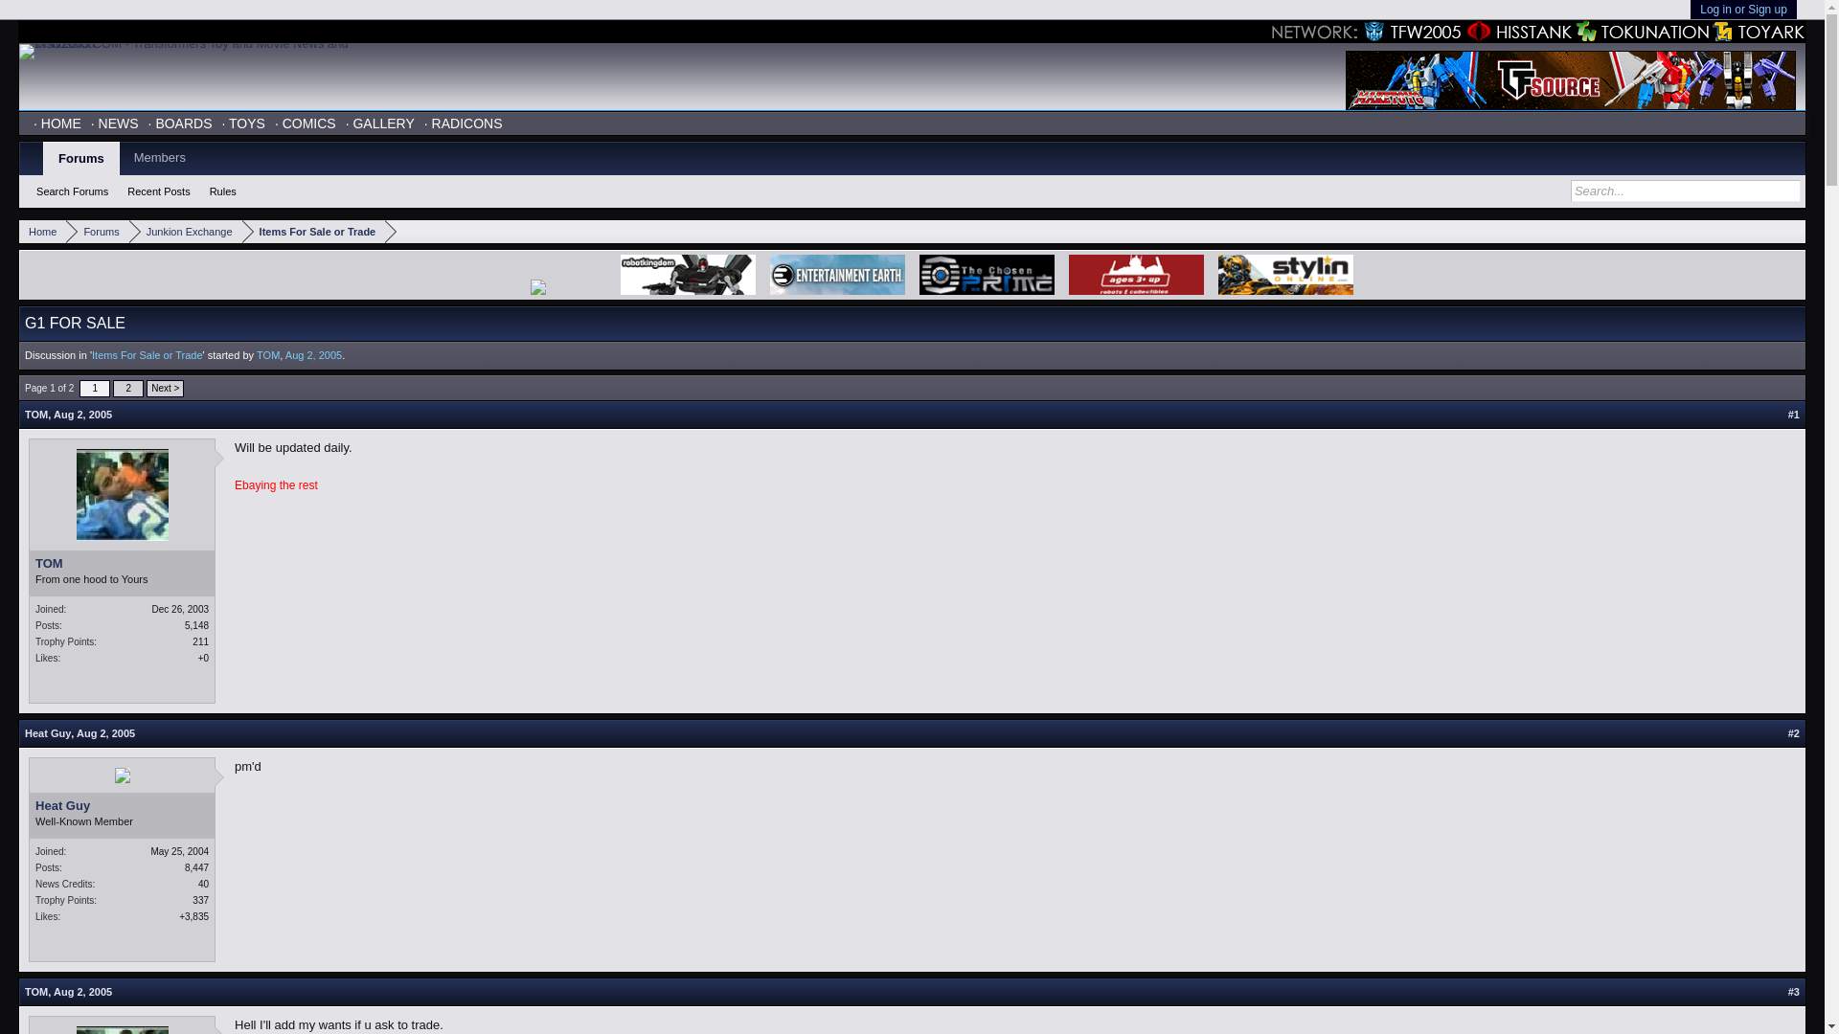 This screenshot has height=1034, width=1839. I want to click on 2, so click(127, 389).